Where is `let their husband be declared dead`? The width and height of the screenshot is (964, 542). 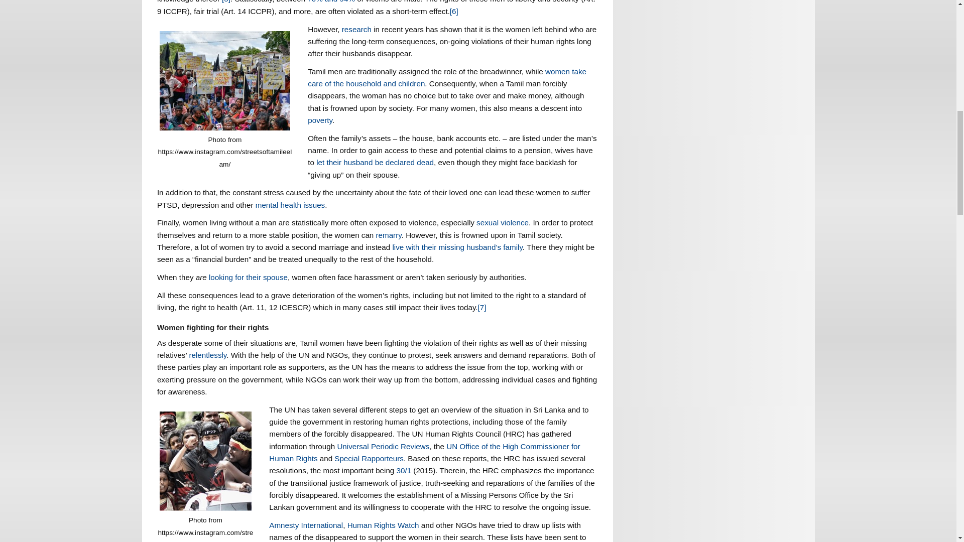 let their husband be declared dead is located at coordinates (375, 162).